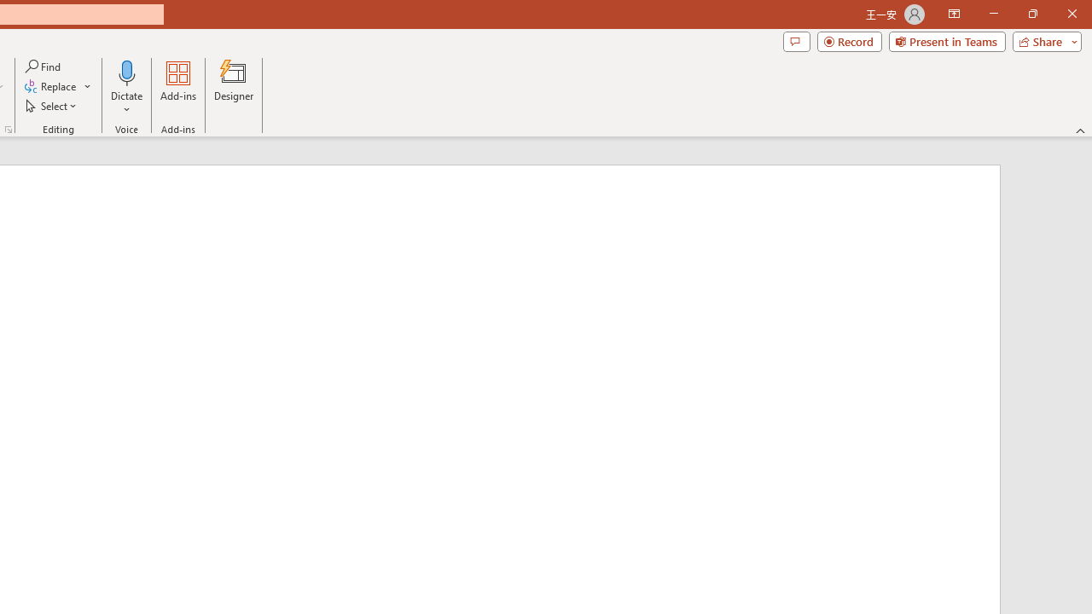 Image resolution: width=1092 pixels, height=614 pixels. I want to click on Designer, so click(234, 87).